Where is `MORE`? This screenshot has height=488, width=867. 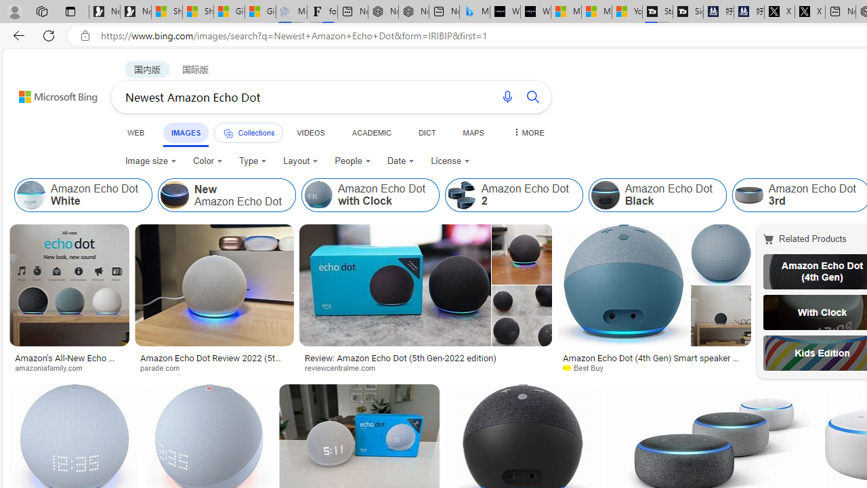 MORE is located at coordinates (528, 132).